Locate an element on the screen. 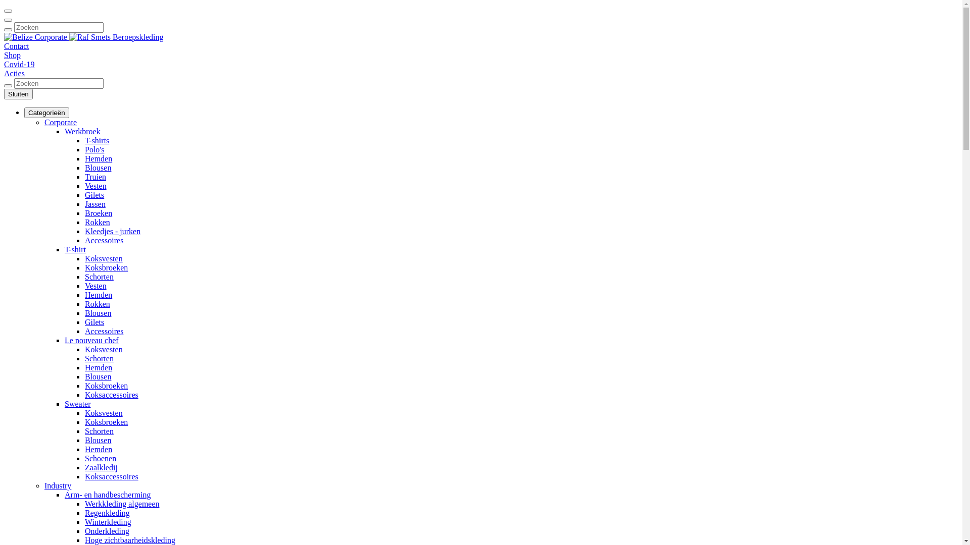  T-shirt is located at coordinates (75, 249).